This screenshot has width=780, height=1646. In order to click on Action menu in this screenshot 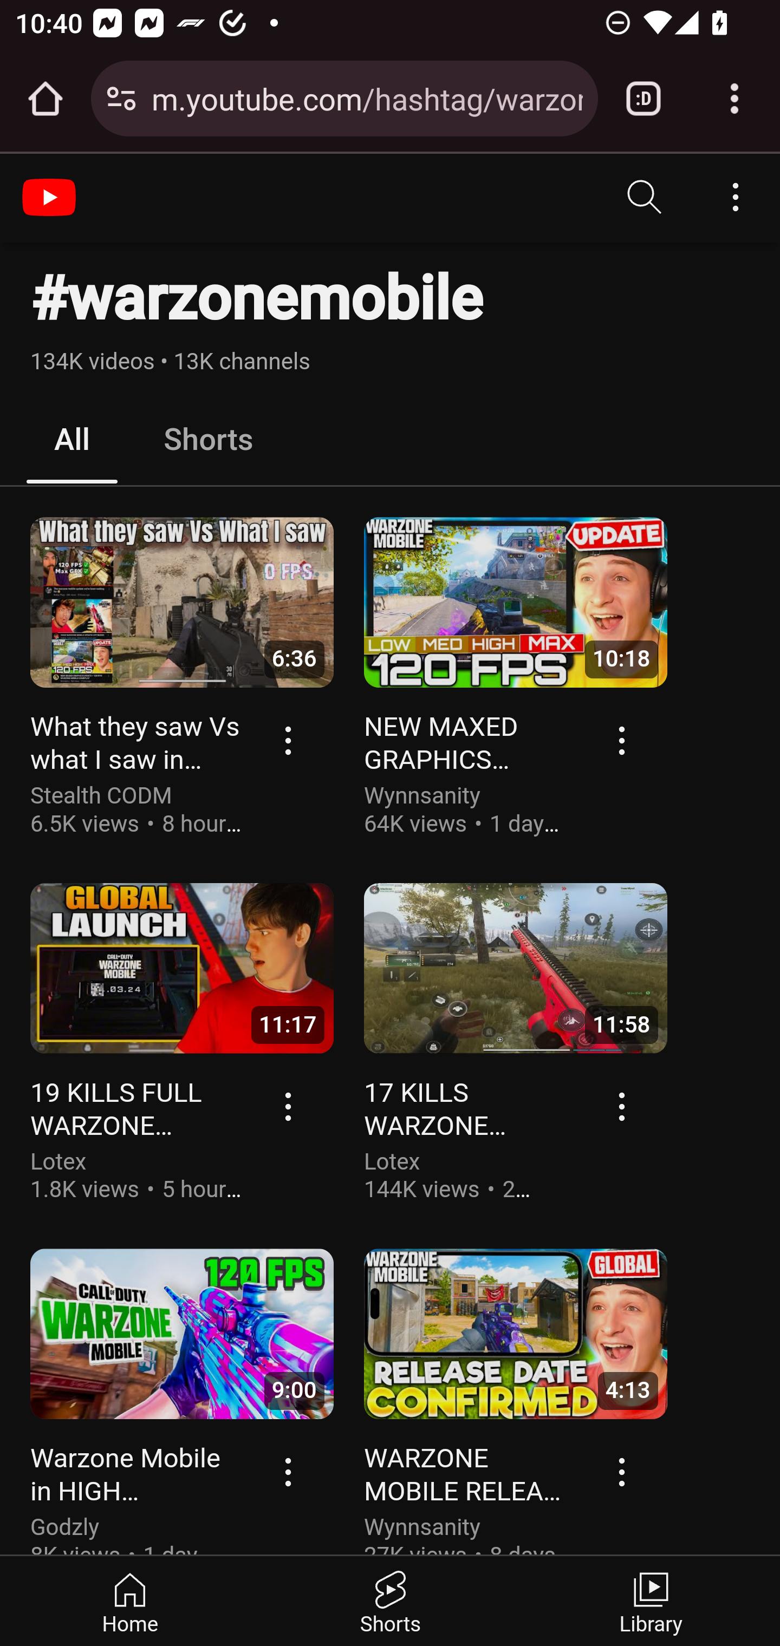, I will do `click(623, 740)`.